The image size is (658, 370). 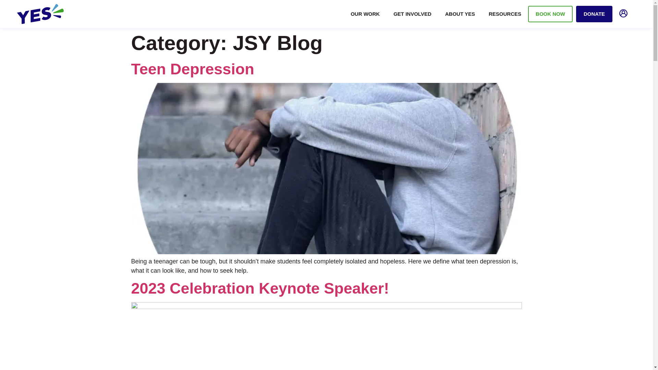 I want to click on GET INVOLVED, so click(x=412, y=14).